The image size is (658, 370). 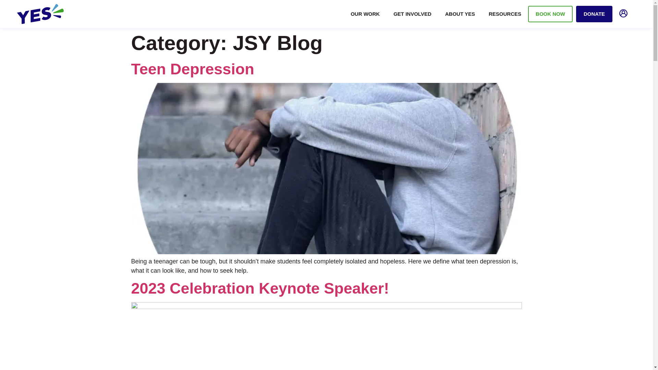 I want to click on GET INVOLVED, so click(x=412, y=14).